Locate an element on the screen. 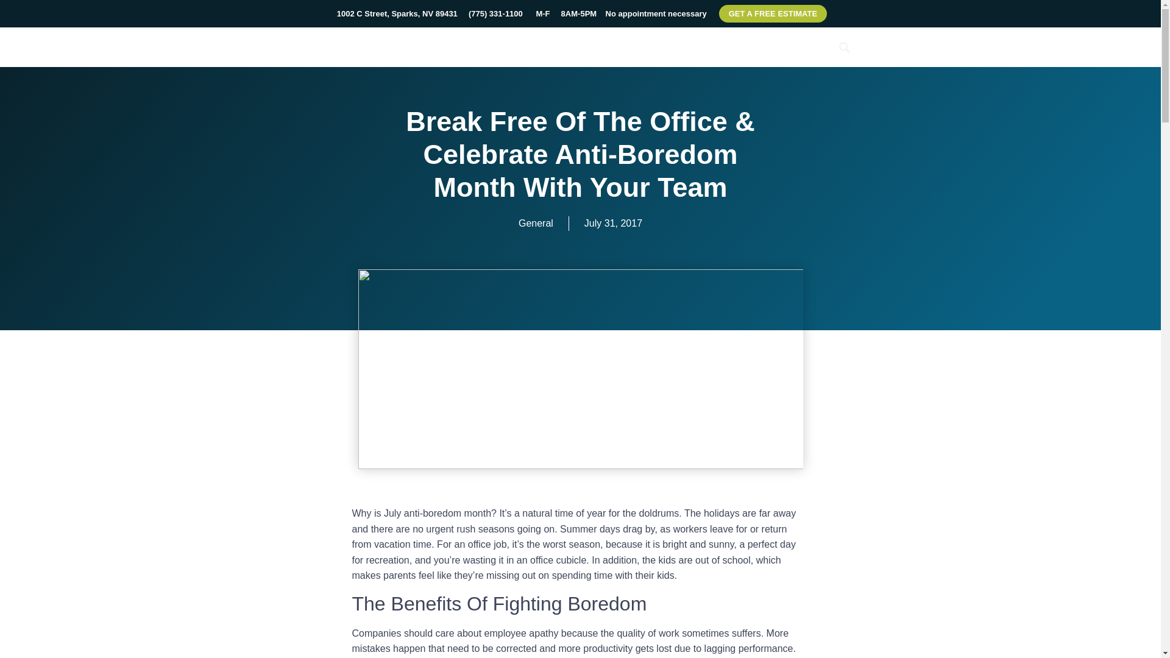 This screenshot has width=1170, height=658. GET A FREE ESTIMATE is located at coordinates (773, 13).